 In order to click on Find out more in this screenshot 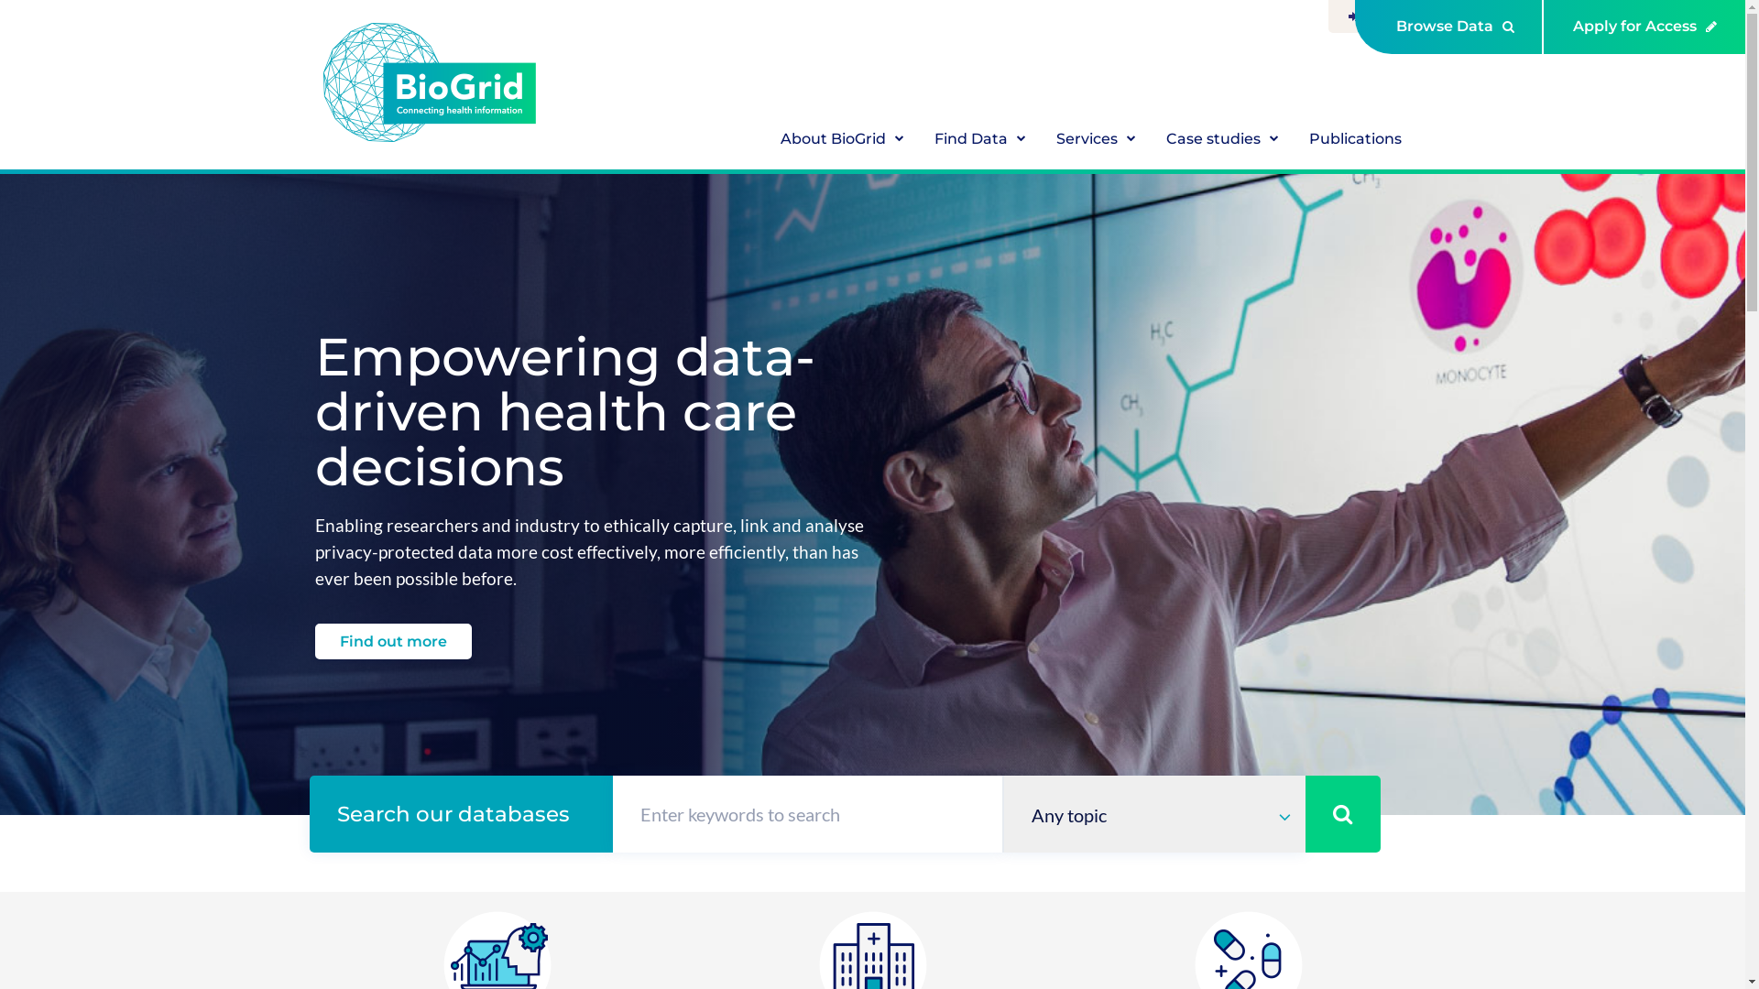, I will do `click(394, 641)`.